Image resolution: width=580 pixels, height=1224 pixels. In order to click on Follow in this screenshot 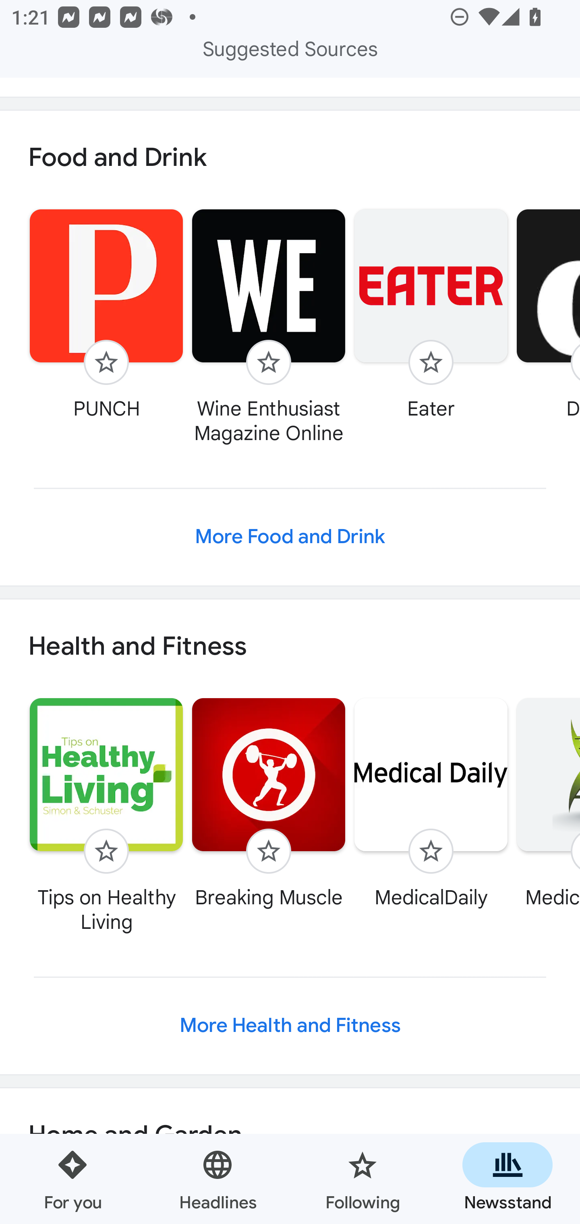, I will do `click(431, 851)`.